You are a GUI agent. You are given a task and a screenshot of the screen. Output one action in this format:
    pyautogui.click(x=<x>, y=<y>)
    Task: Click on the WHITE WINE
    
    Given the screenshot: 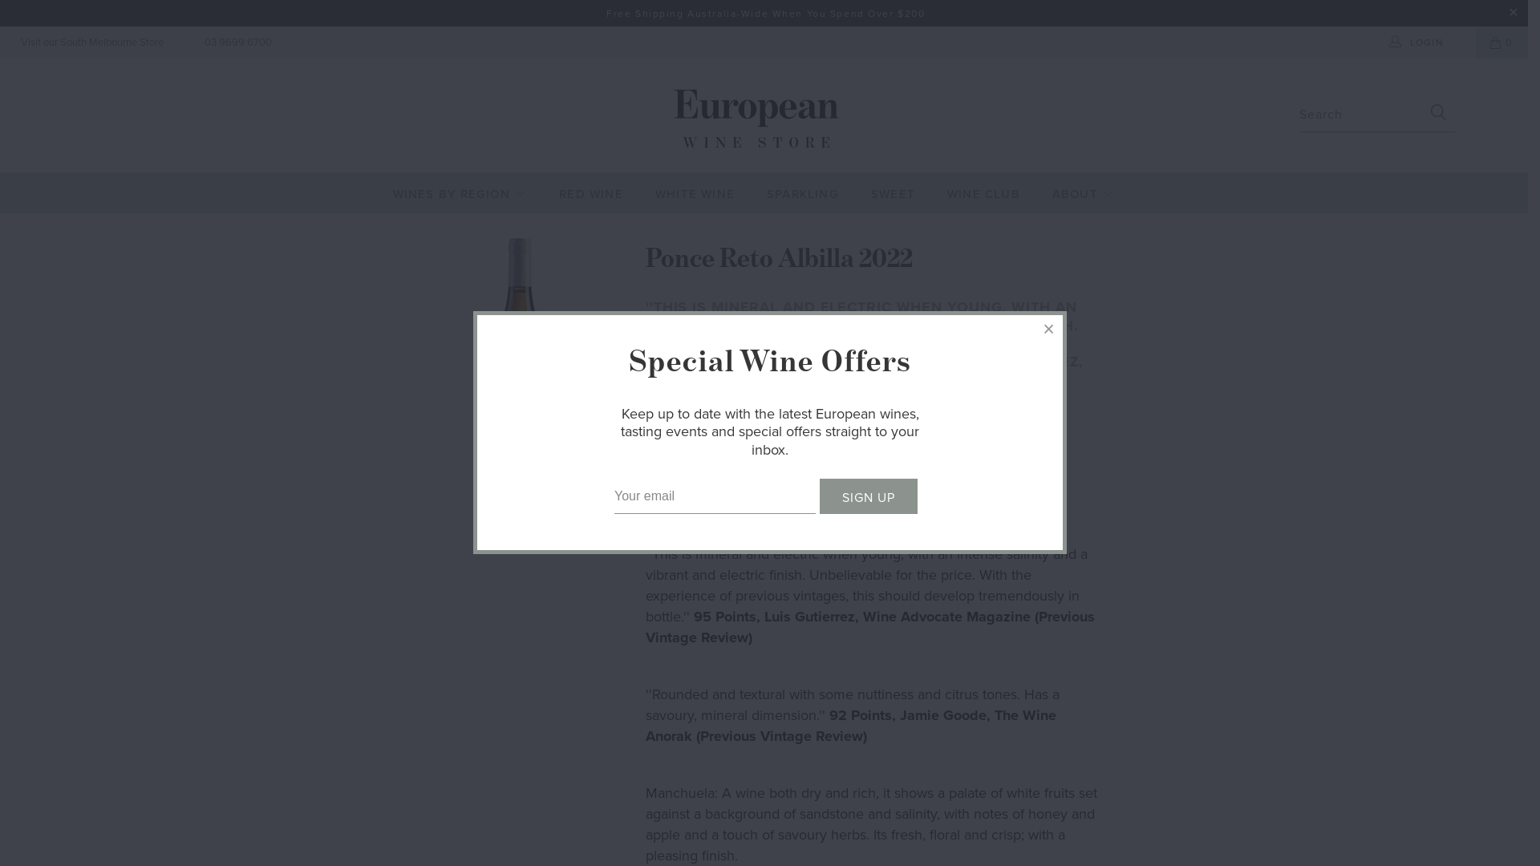 What is the action you would take?
    pyautogui.click(x=695, y=189)
    